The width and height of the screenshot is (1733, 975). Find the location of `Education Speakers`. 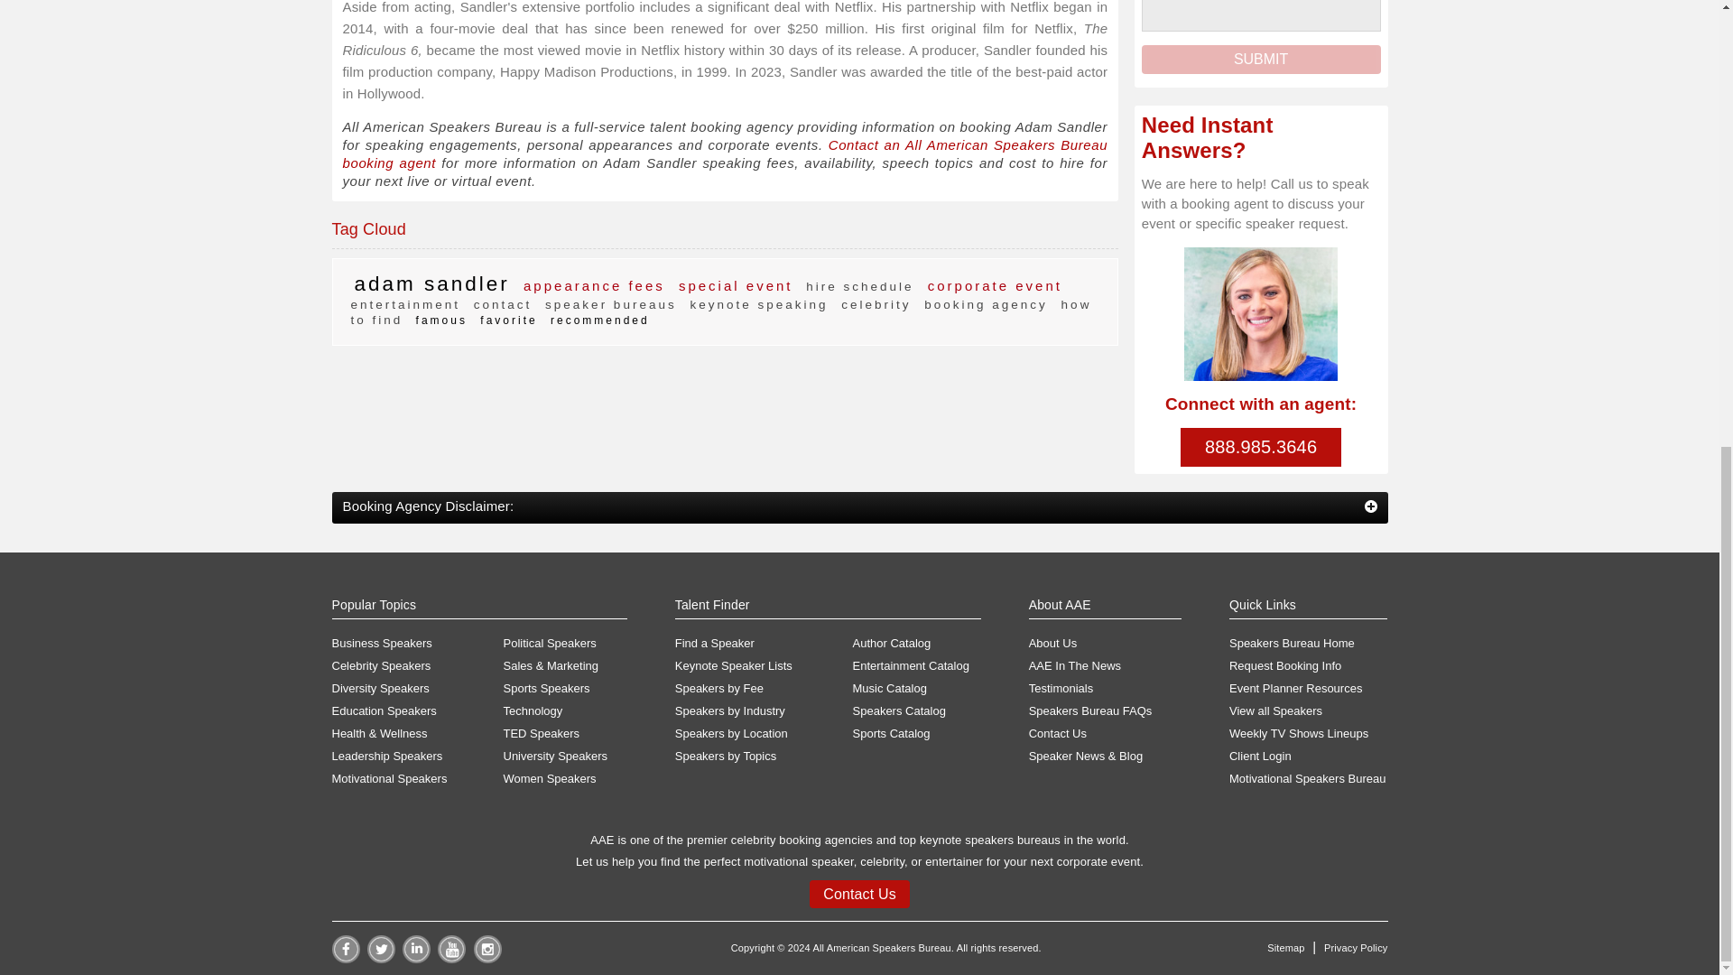

Education Speakers is located at coordinates (418, 711).